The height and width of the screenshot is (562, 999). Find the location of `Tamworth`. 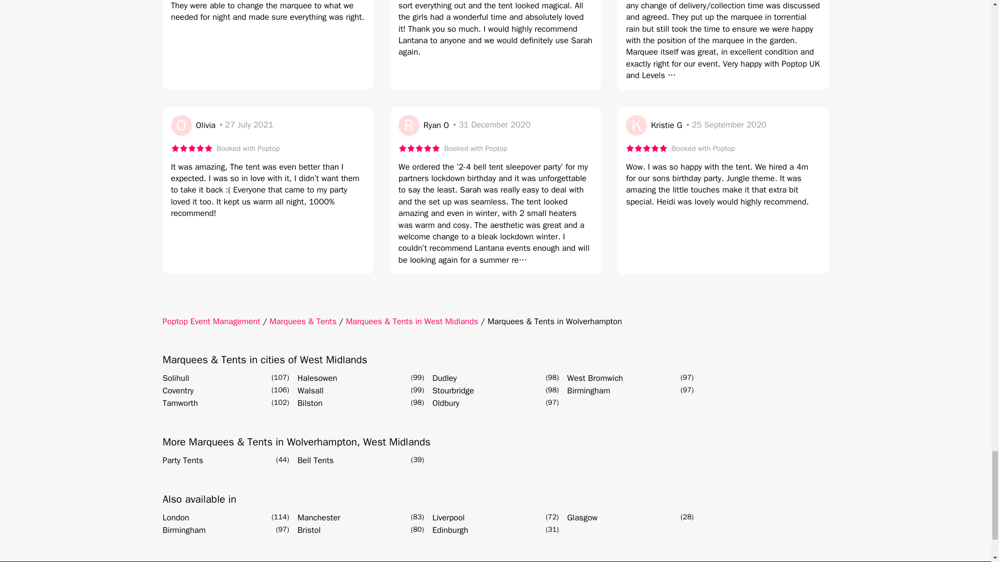

Tamworth is located at coordinates (180, 403).